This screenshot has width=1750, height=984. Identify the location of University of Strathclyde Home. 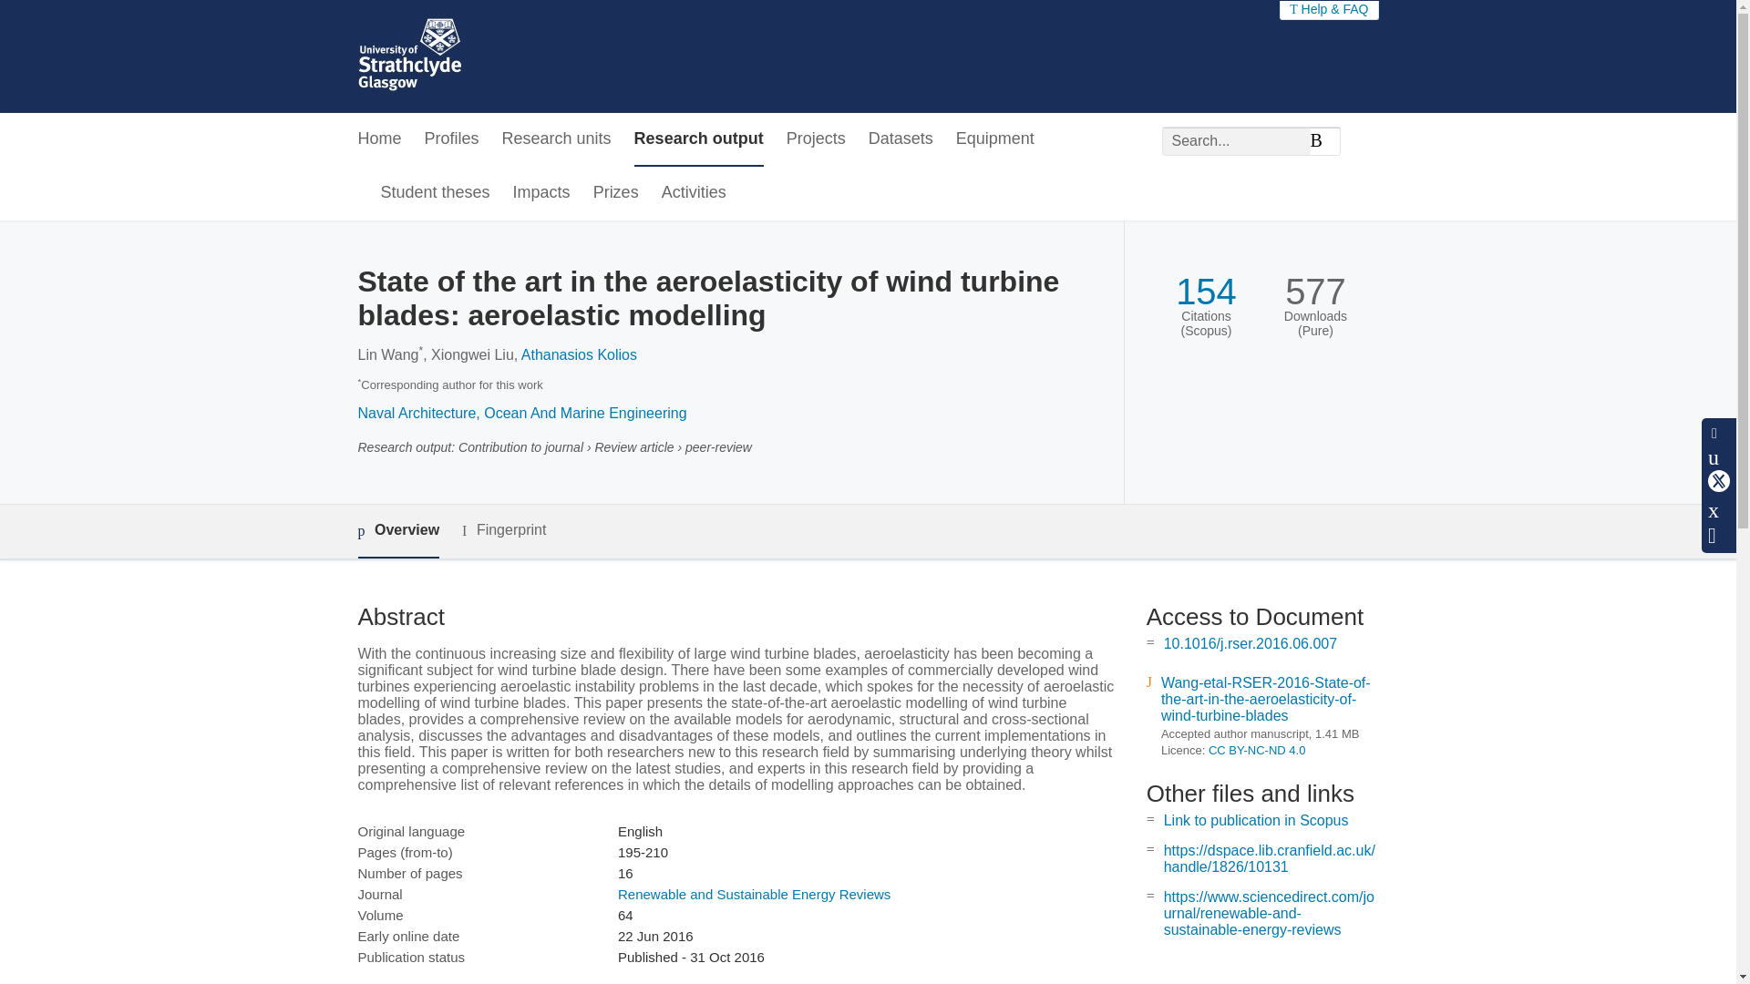
(408, 56).